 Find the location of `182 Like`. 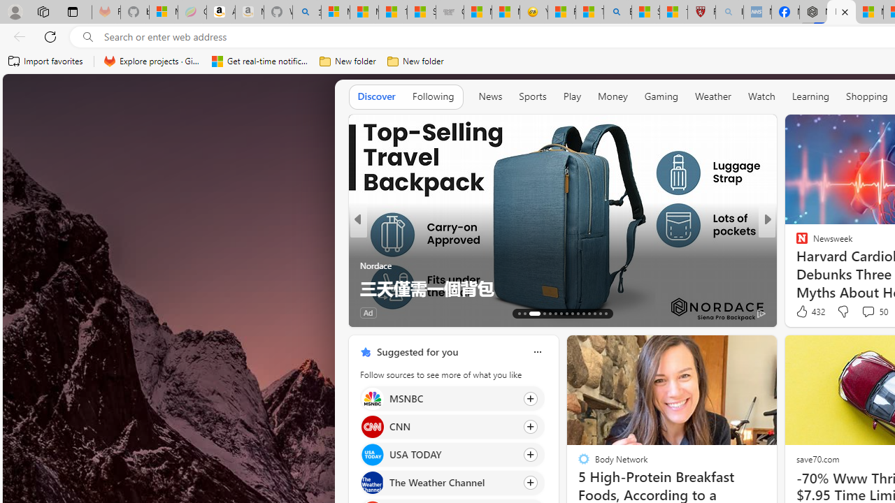

182 Like is located at coordinates (805, 312).